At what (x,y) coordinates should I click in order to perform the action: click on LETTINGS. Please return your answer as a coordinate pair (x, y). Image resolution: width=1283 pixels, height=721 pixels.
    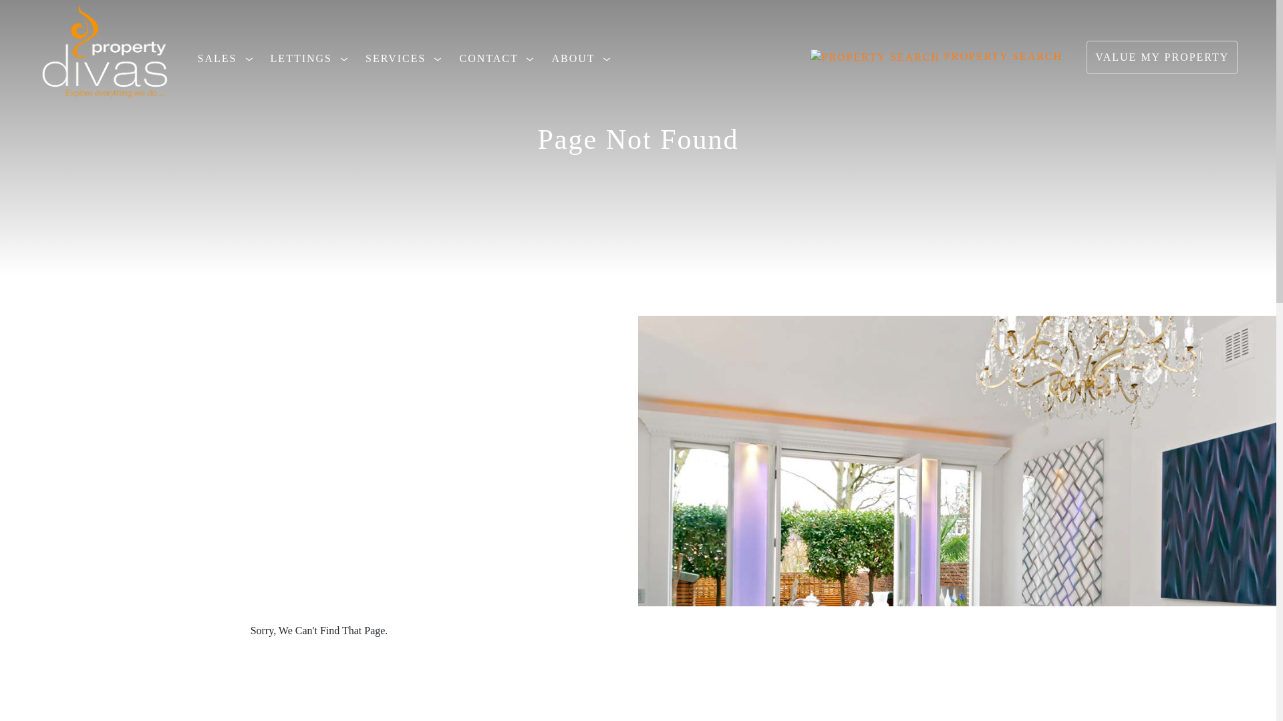
    Looking at the image, I should click on (313, 59).